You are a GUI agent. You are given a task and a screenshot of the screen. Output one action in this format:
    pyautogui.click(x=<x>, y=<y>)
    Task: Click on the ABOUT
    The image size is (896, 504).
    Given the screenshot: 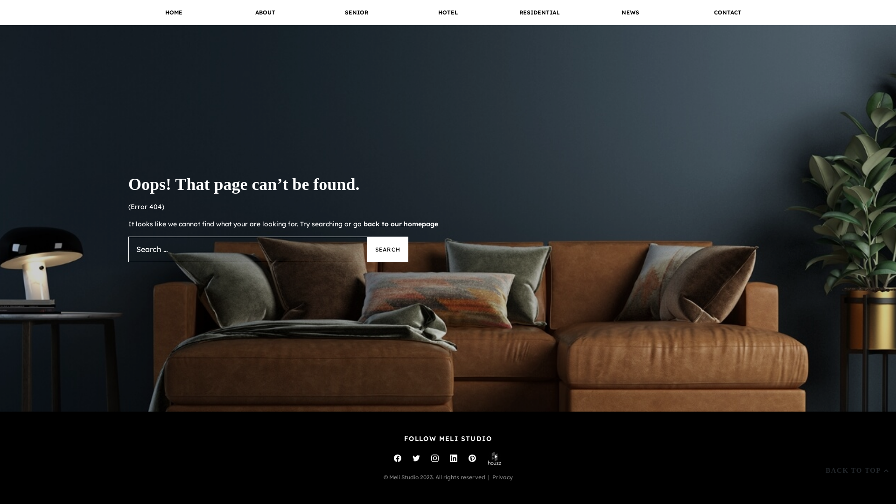 What is the action you would take?
    pyautogui.click(x=266, y=13)
    